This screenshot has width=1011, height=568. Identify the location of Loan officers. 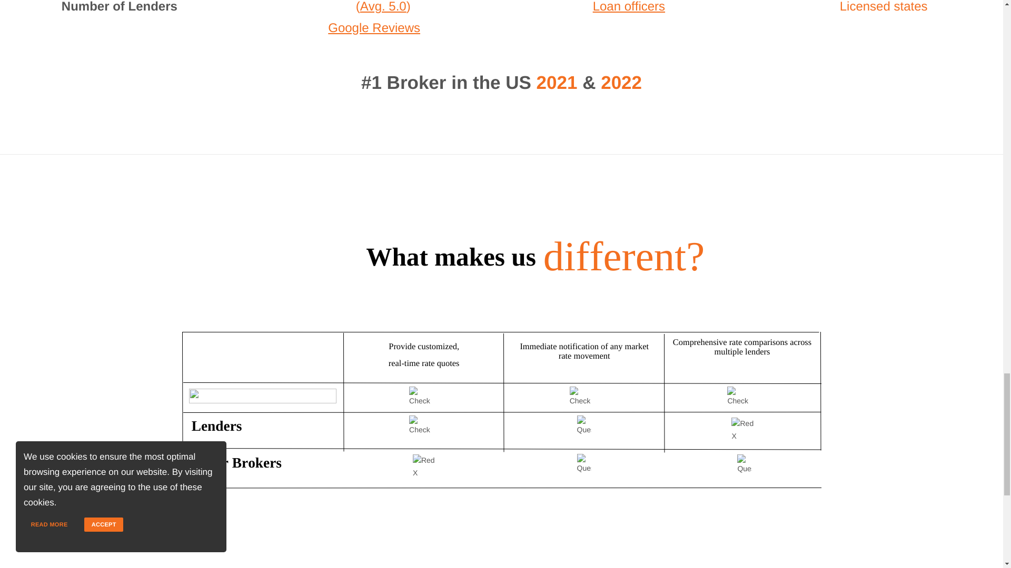
(629, 6).